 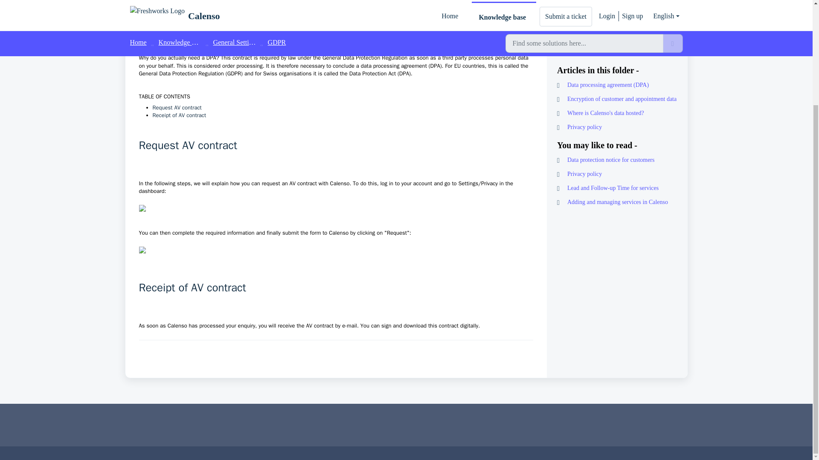 I want to click on Request AV contract, so click(x=177, y=107).